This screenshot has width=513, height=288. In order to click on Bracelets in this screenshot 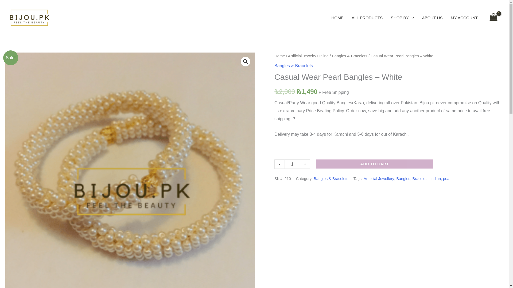, I will do `click(420, 179)`.